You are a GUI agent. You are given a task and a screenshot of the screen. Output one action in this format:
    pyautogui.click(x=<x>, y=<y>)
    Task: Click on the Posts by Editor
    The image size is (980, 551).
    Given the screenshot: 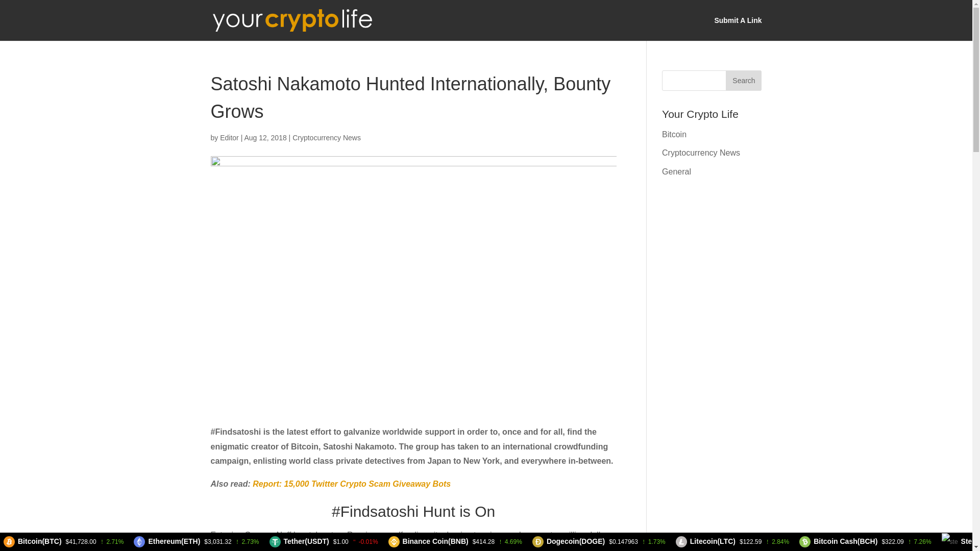 What is the action you would take?
    pyautogui.click(x=229, y=138)
    